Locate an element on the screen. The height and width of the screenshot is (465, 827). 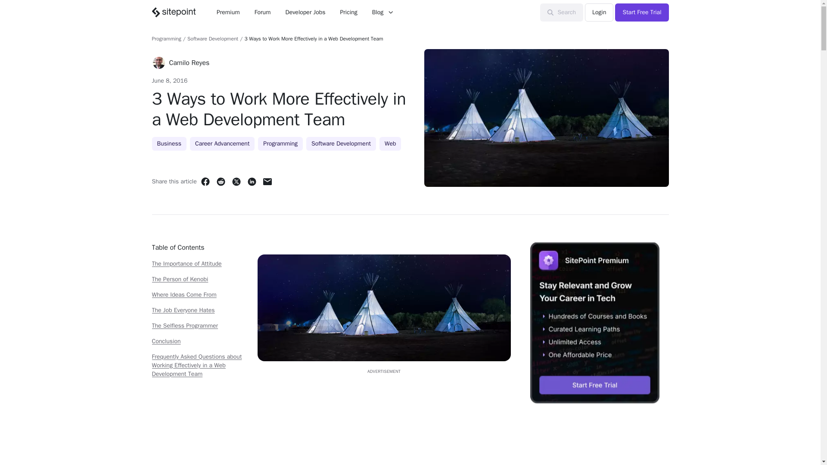
Premium is located at coordinates (228, 12).